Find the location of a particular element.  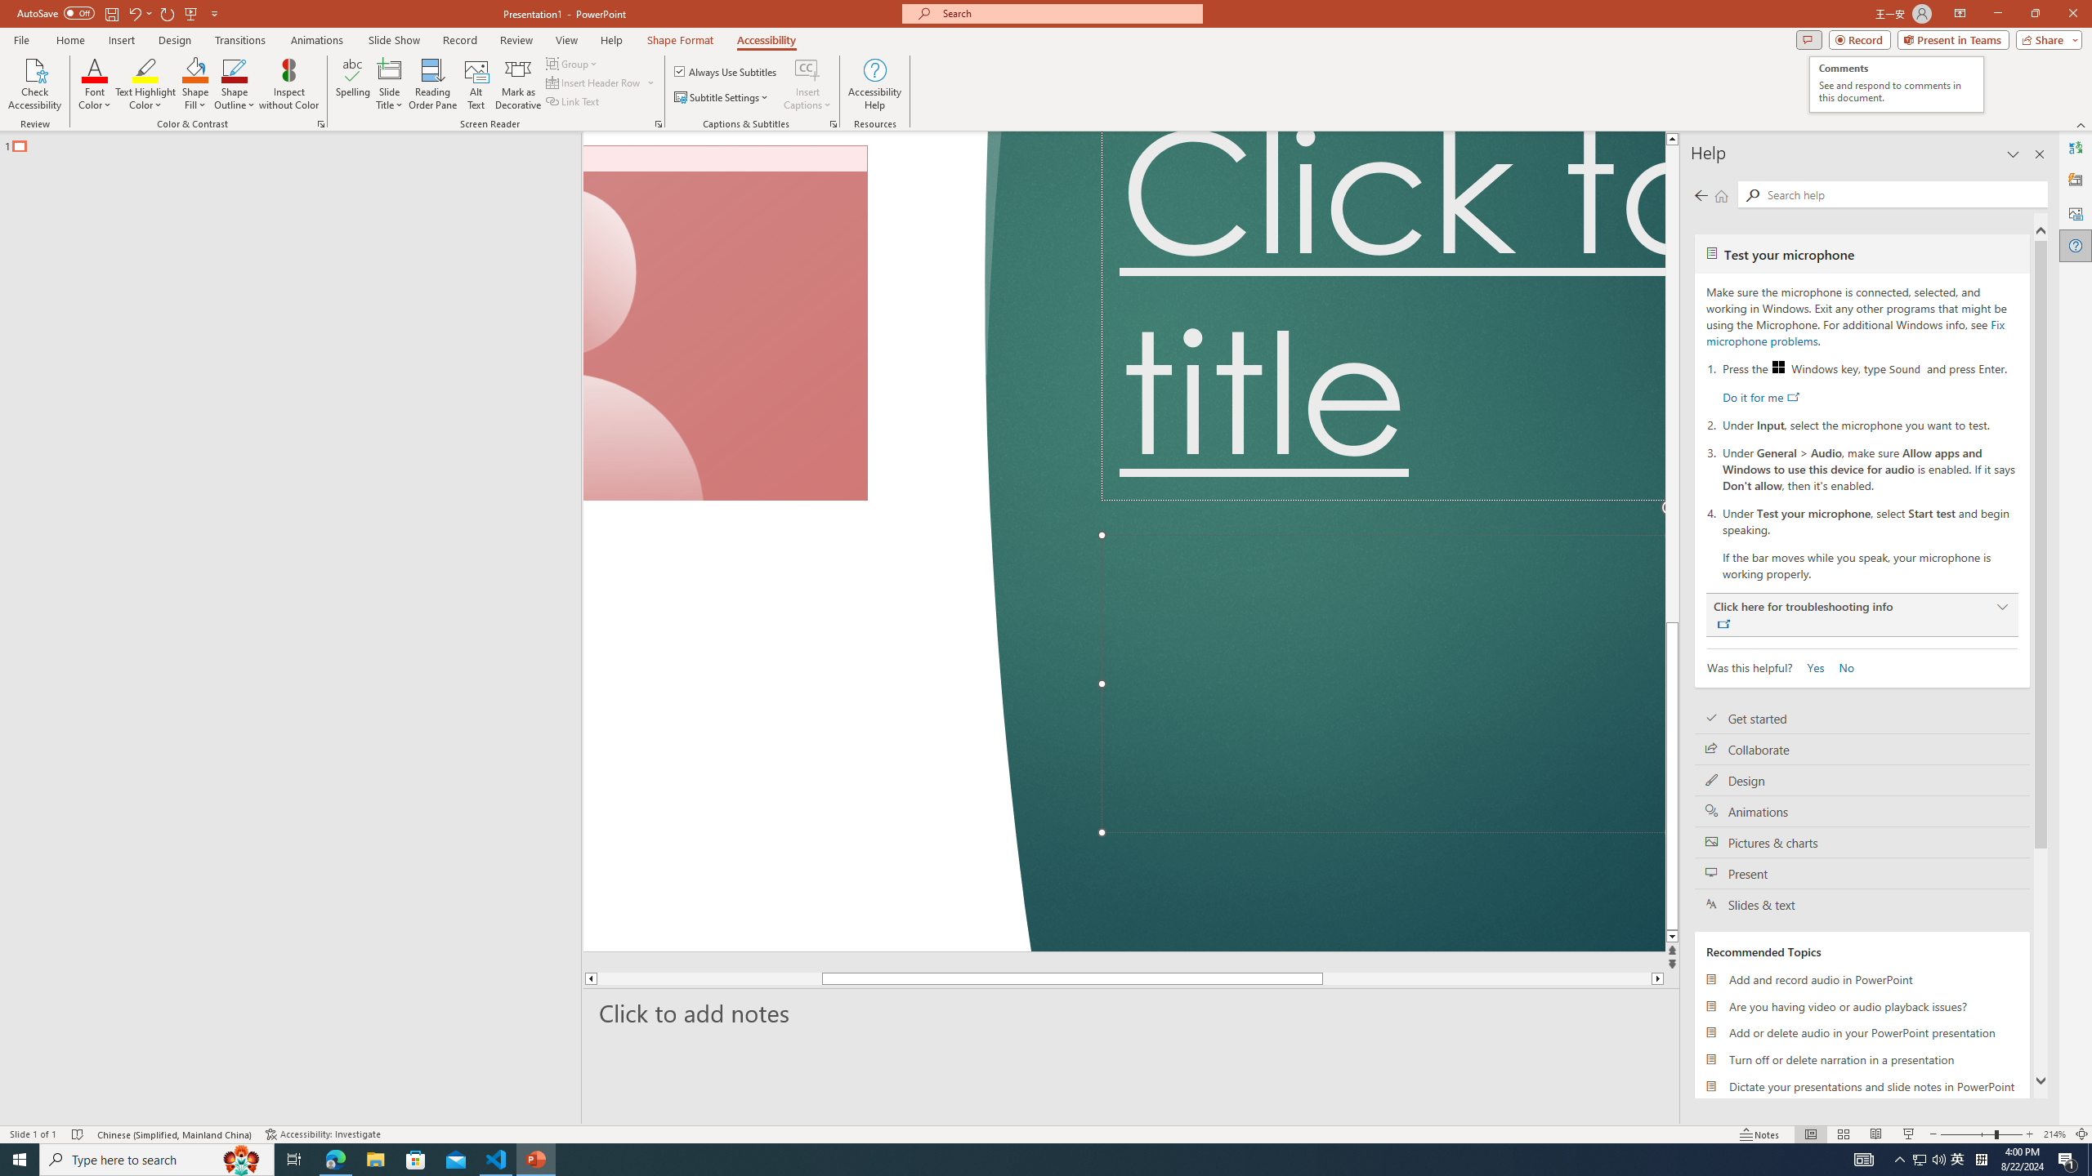

Home is located at coordinates (1721, 195).